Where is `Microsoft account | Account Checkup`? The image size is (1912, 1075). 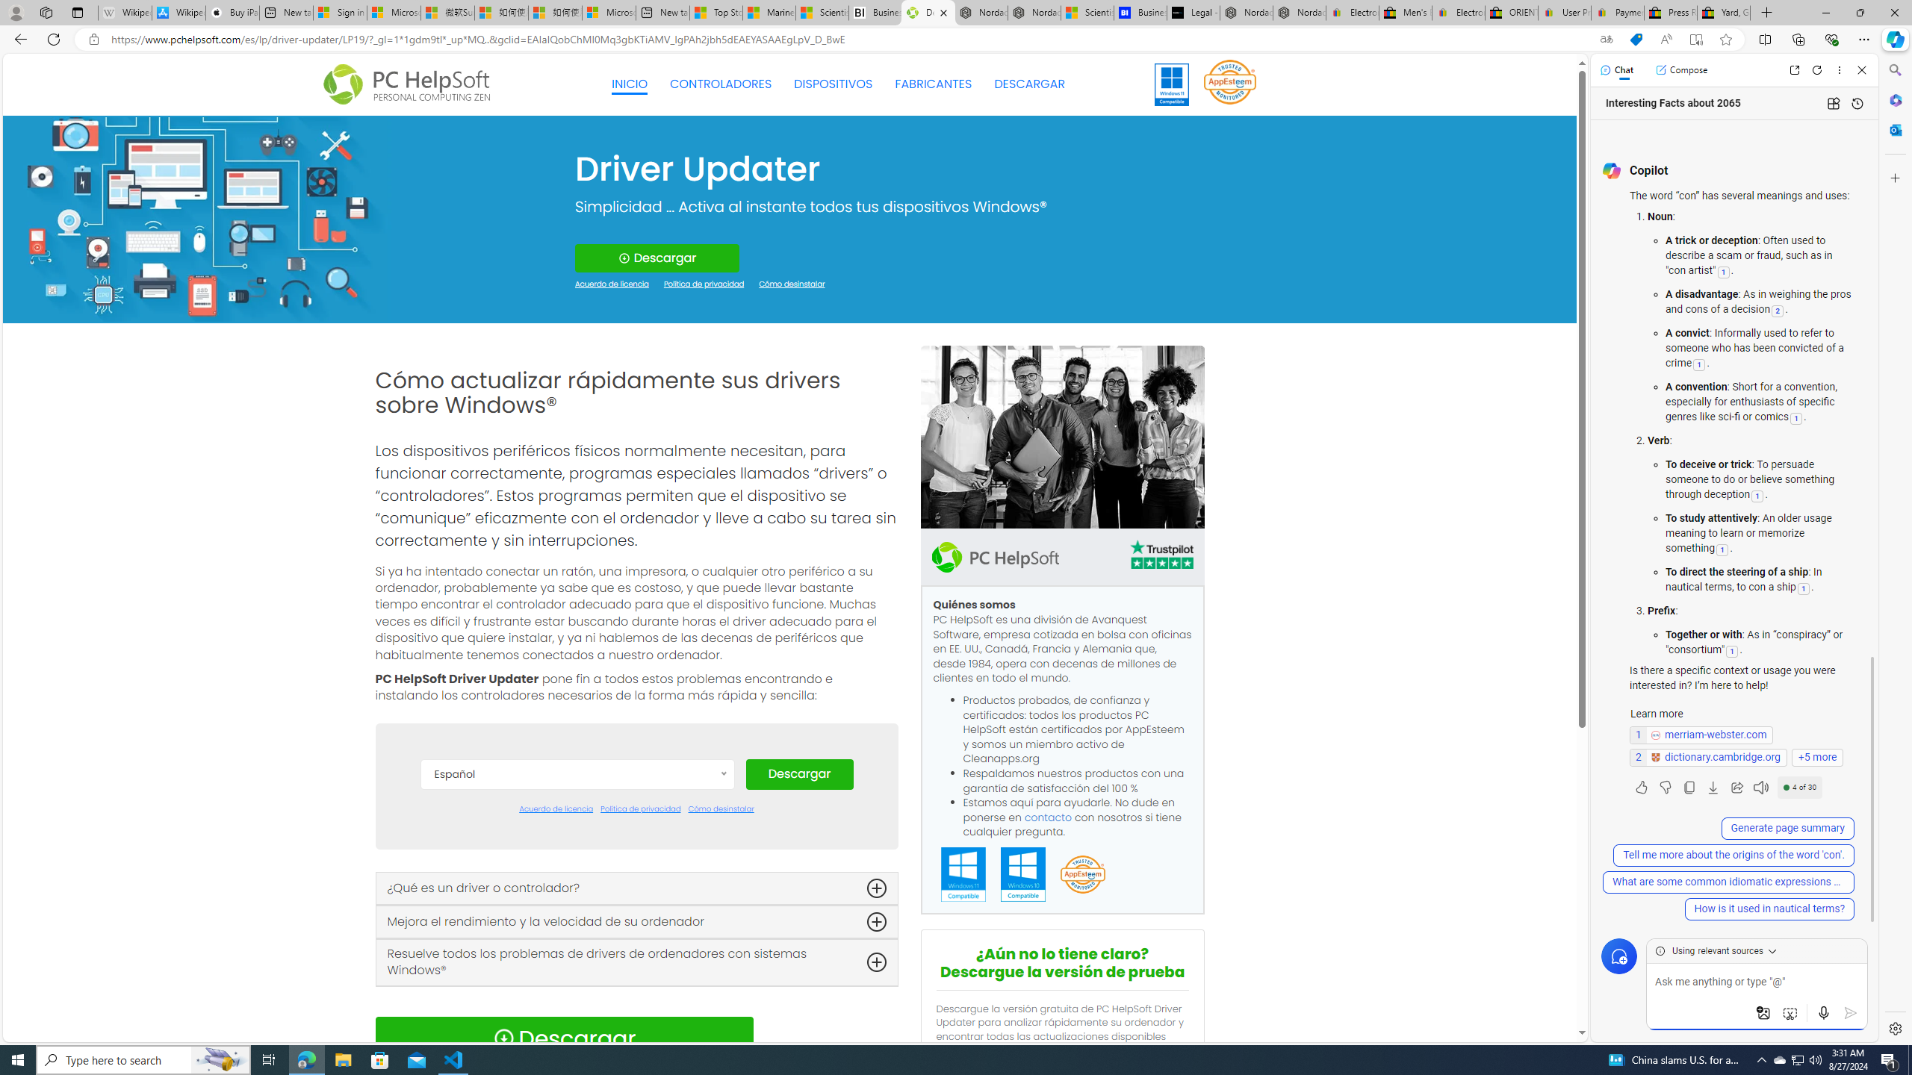
Microsoft account | Account Checkup is located at coordinates (609, 13).